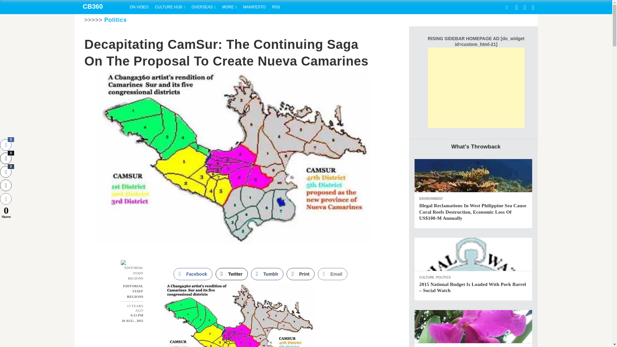  What do you see at coordinates (203, 7) in the screenshot?
I see `world` at bounding box center [203, 7].